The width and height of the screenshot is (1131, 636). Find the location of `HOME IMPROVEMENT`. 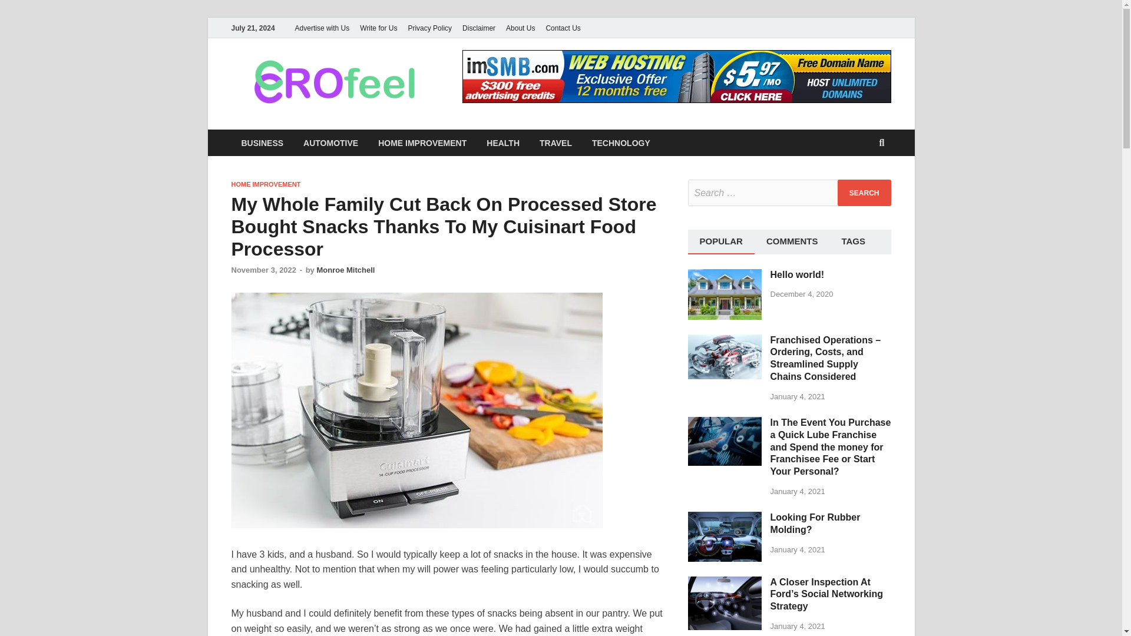

HOME IMPROVEMENT is located at coordinates (422, 143).